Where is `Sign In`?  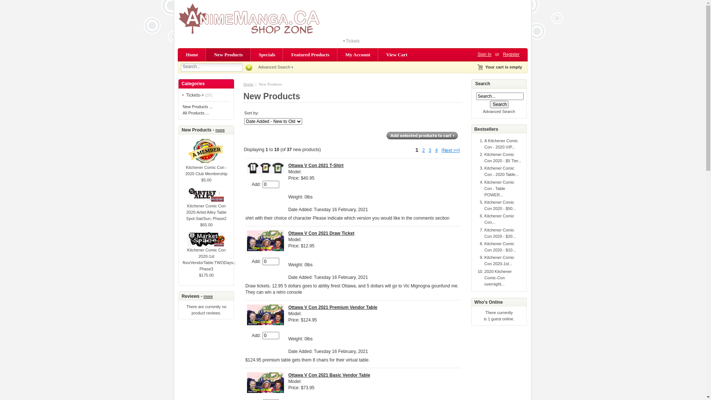 Sign In is located at coordinates (484, 54).